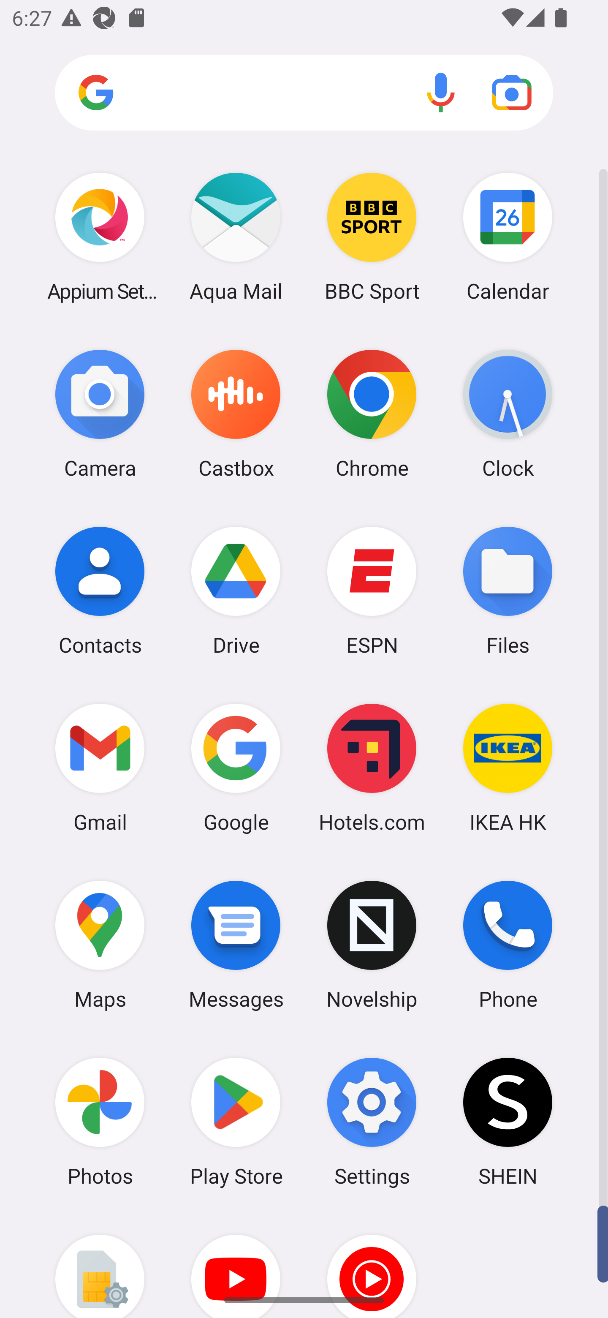 Image resolution: width=608 pixels, height=1318 pixels. Describe the element at coordinates (236, 590) in the screenshot. I see `Drive` at that location.